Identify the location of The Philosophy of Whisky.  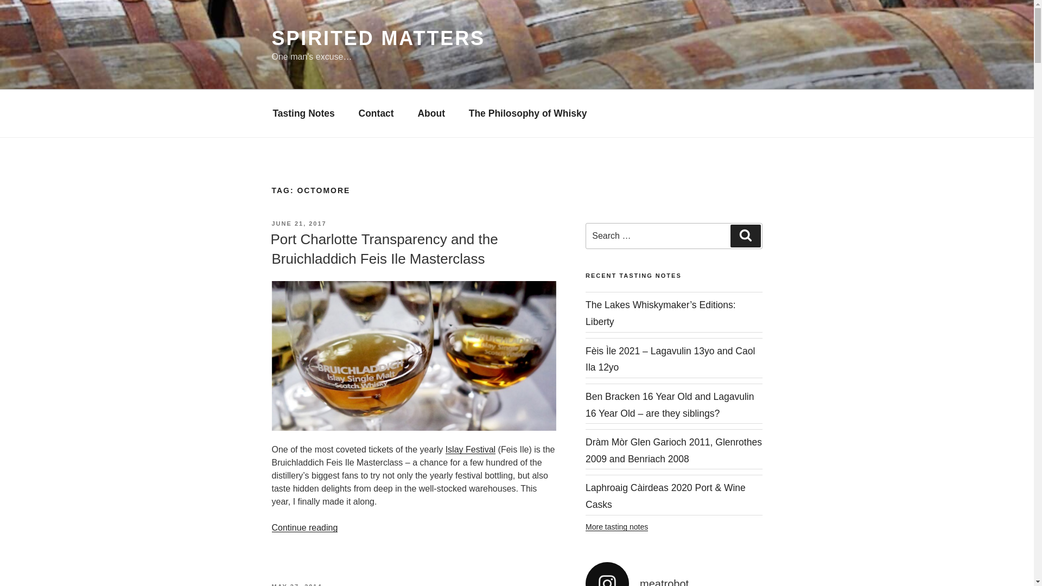
(528, 113).